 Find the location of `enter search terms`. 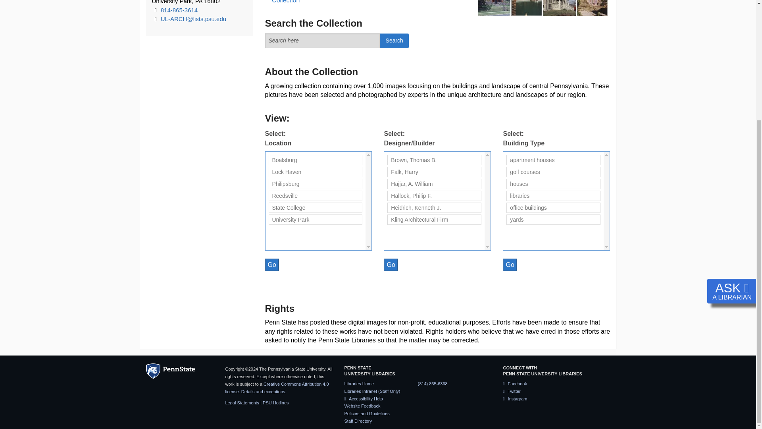

enter search terms is located at coordinates (323, 41).